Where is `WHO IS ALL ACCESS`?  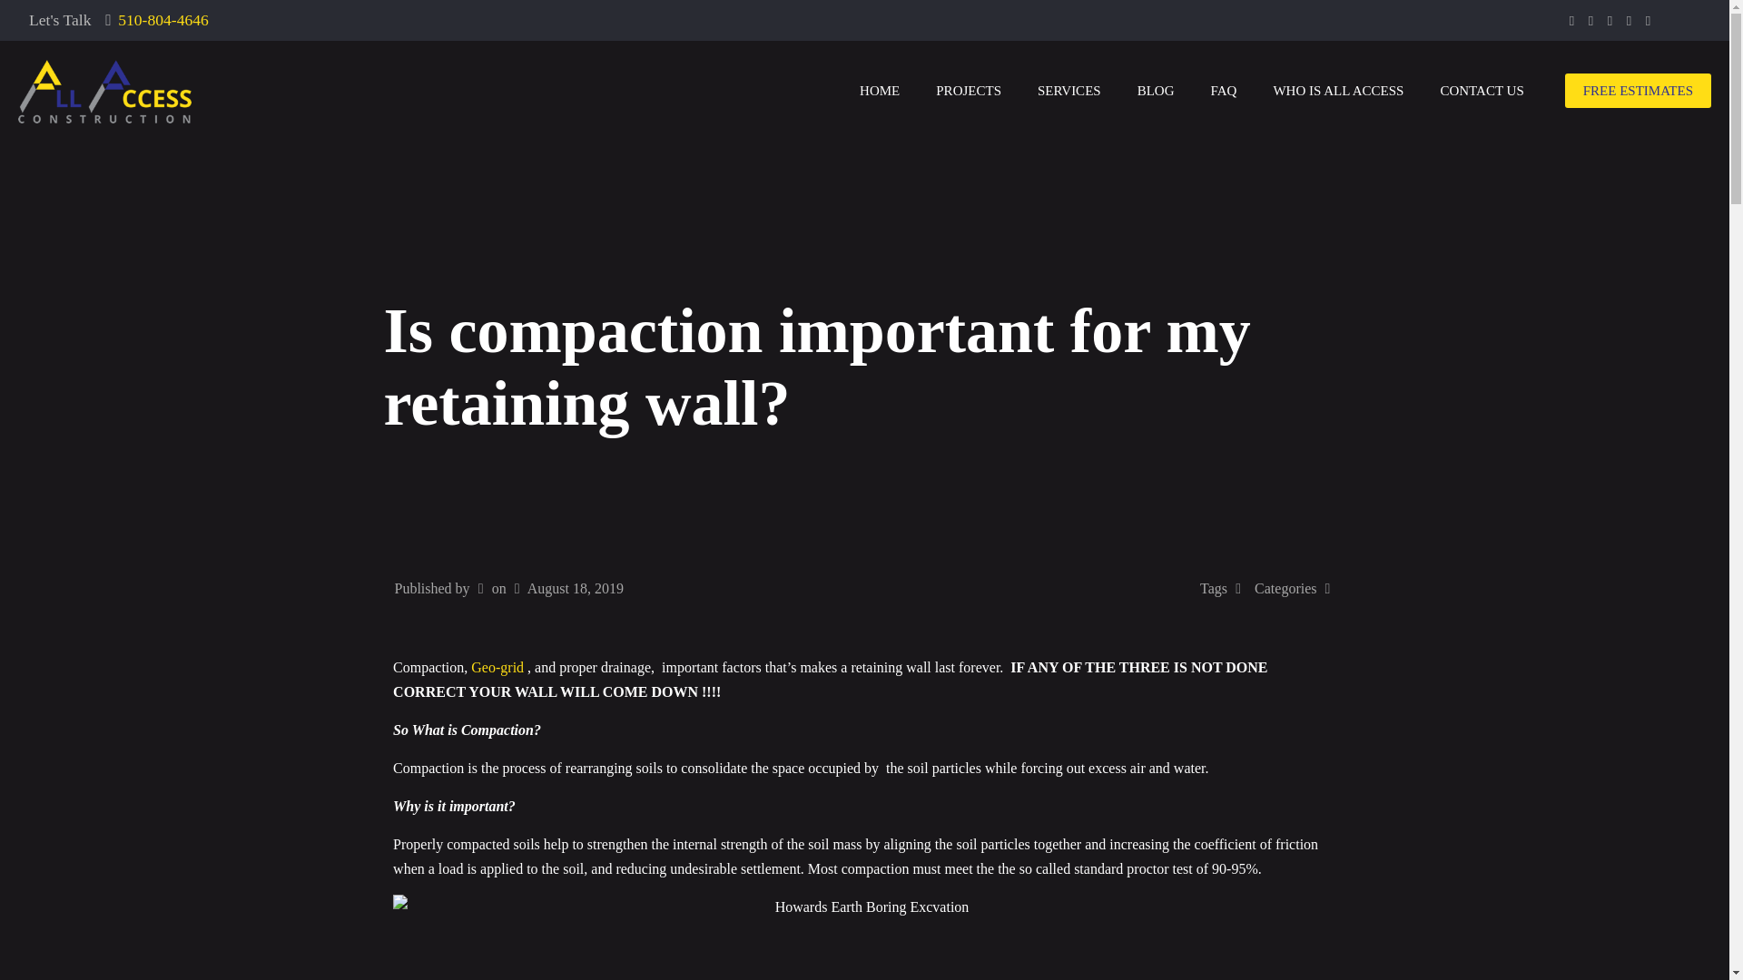 WHO IS ALL ACCESS is located at coordinates (1338, 91).